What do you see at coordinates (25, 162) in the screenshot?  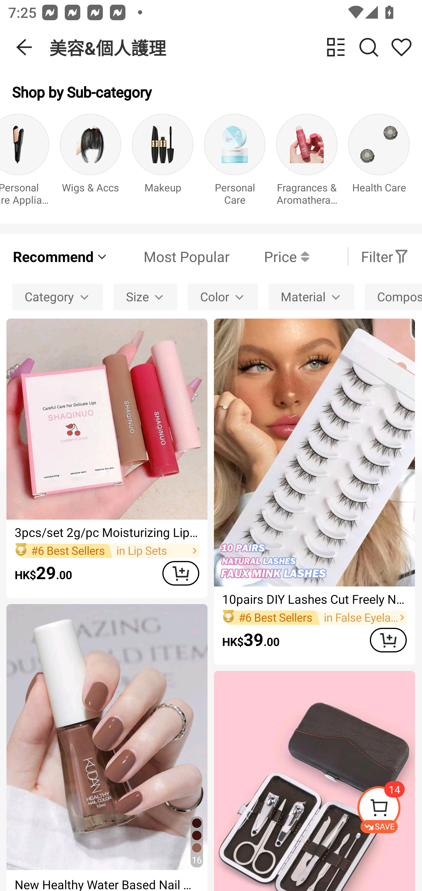 I see `Personal Care Appliance` at bounding box center [25, 162].